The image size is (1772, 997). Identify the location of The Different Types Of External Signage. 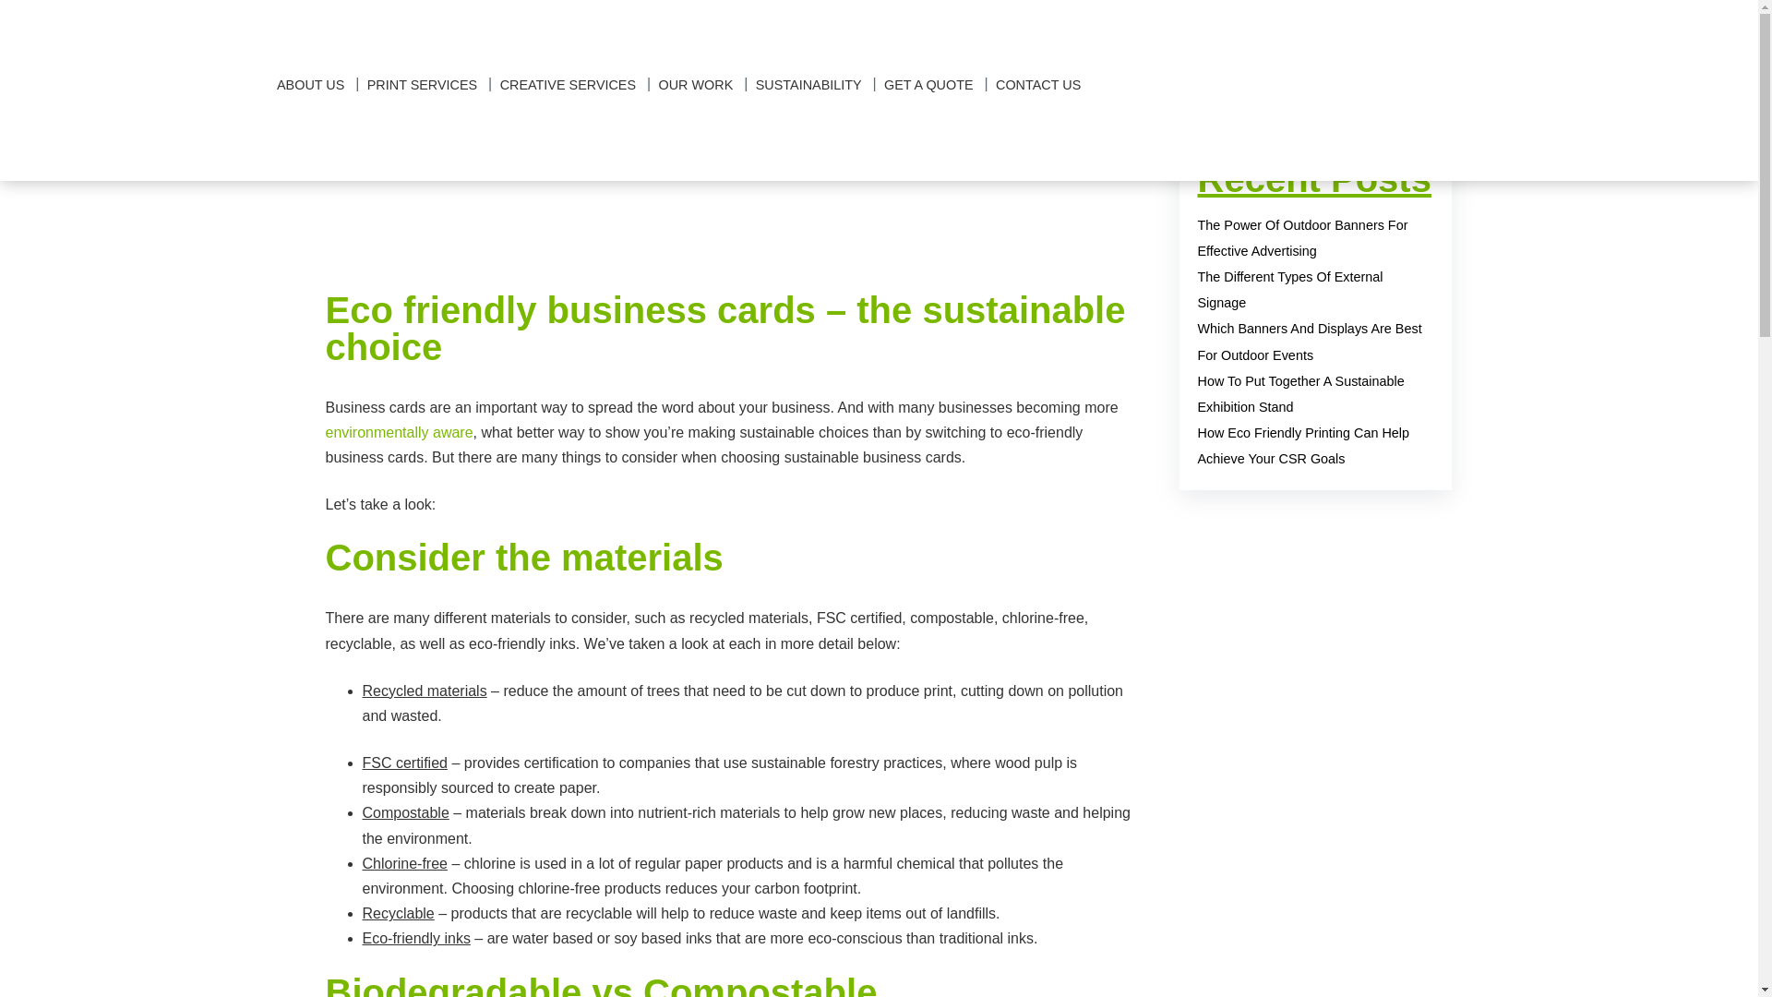
(1290, 289).